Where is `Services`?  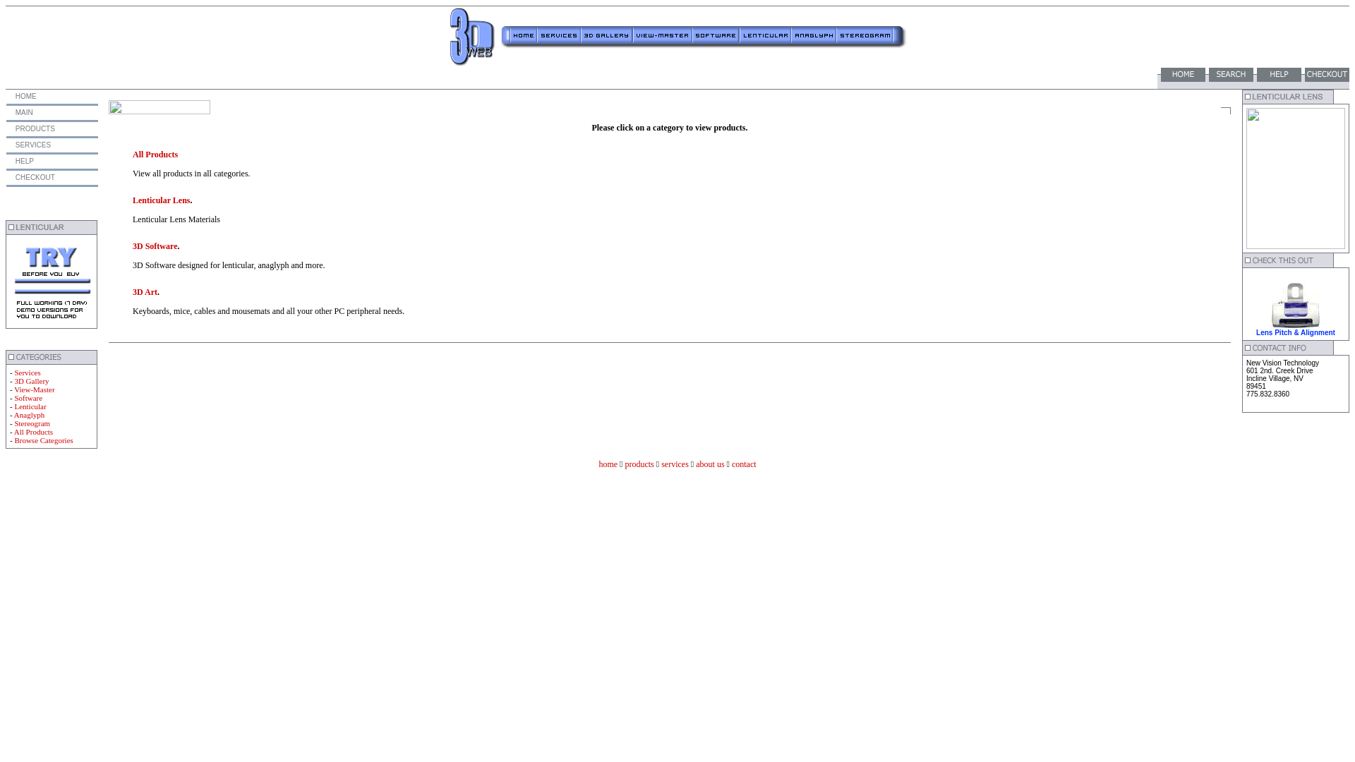 Services is located at coordinates (27, 373).